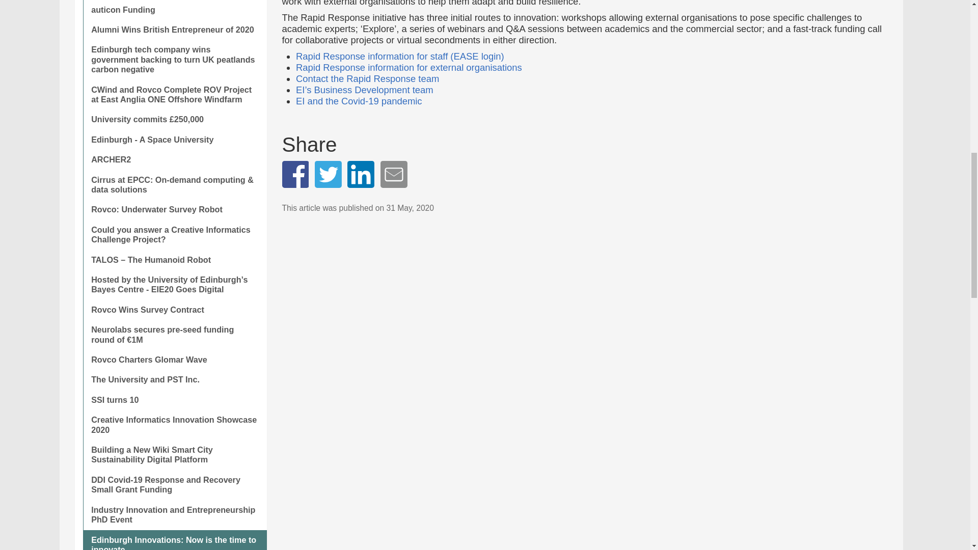 Image resolution: width=978 pixels, height=550 pixels. What do you see at coordinates (174, 485) in the screenshot?
I see `DDI Covid-19 Response and Recovery Small Grant Funding` at bounding box center [174, 485].